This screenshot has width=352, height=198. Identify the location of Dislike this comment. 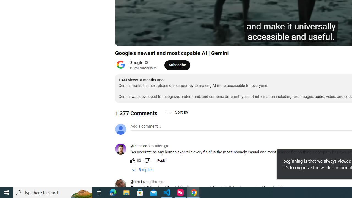
(147, 161).